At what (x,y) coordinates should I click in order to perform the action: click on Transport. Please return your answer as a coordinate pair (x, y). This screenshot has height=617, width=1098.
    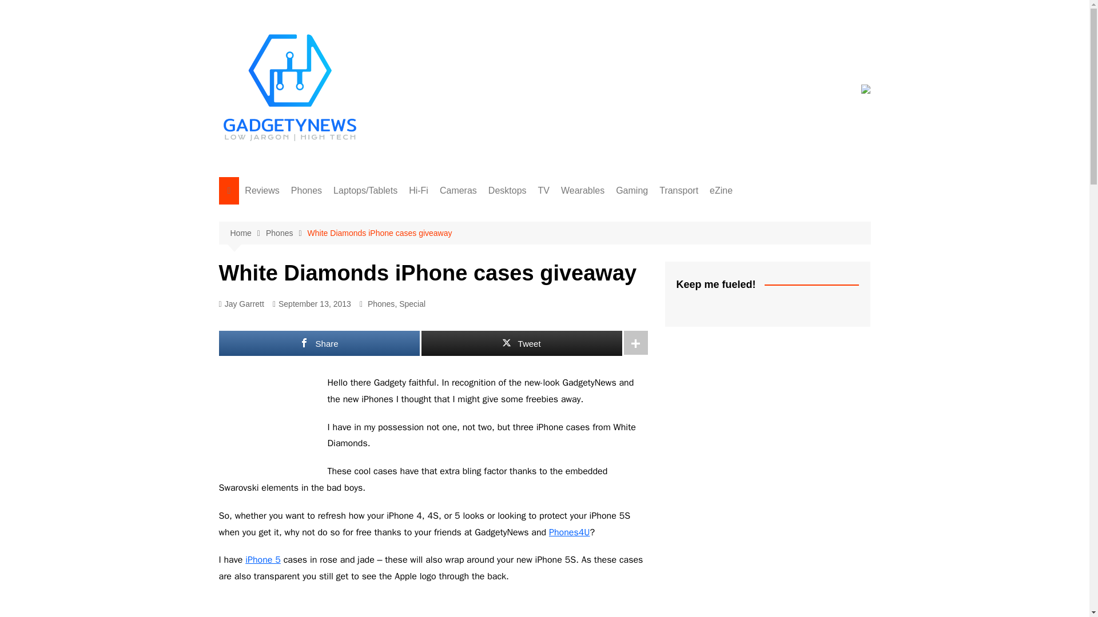
    Looking at the image, I should click on (678, 190).